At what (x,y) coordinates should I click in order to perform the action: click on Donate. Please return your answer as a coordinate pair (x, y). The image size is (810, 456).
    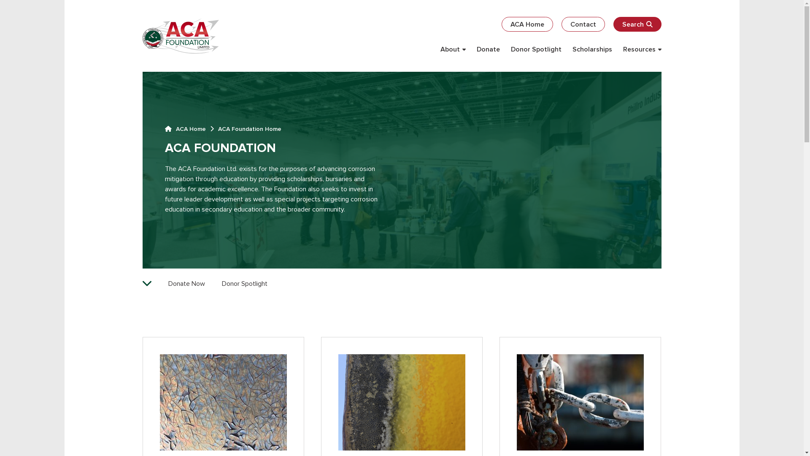
    Looking at the image, I should click on (489, 49).